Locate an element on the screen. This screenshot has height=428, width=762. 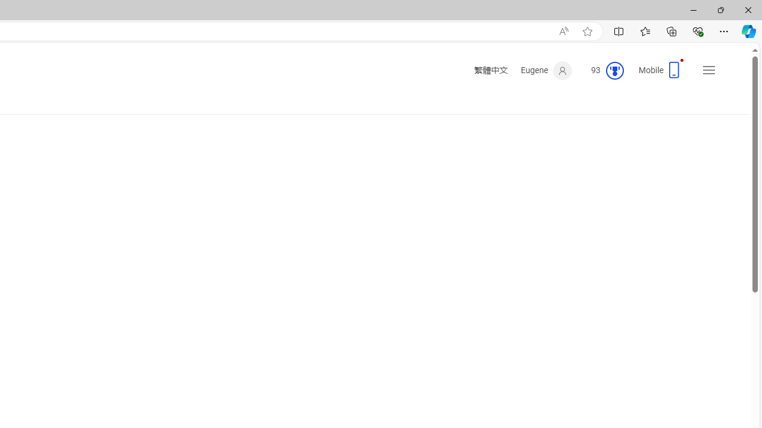
Microsoft Rewards 93 is located at coordinates (602, 71).